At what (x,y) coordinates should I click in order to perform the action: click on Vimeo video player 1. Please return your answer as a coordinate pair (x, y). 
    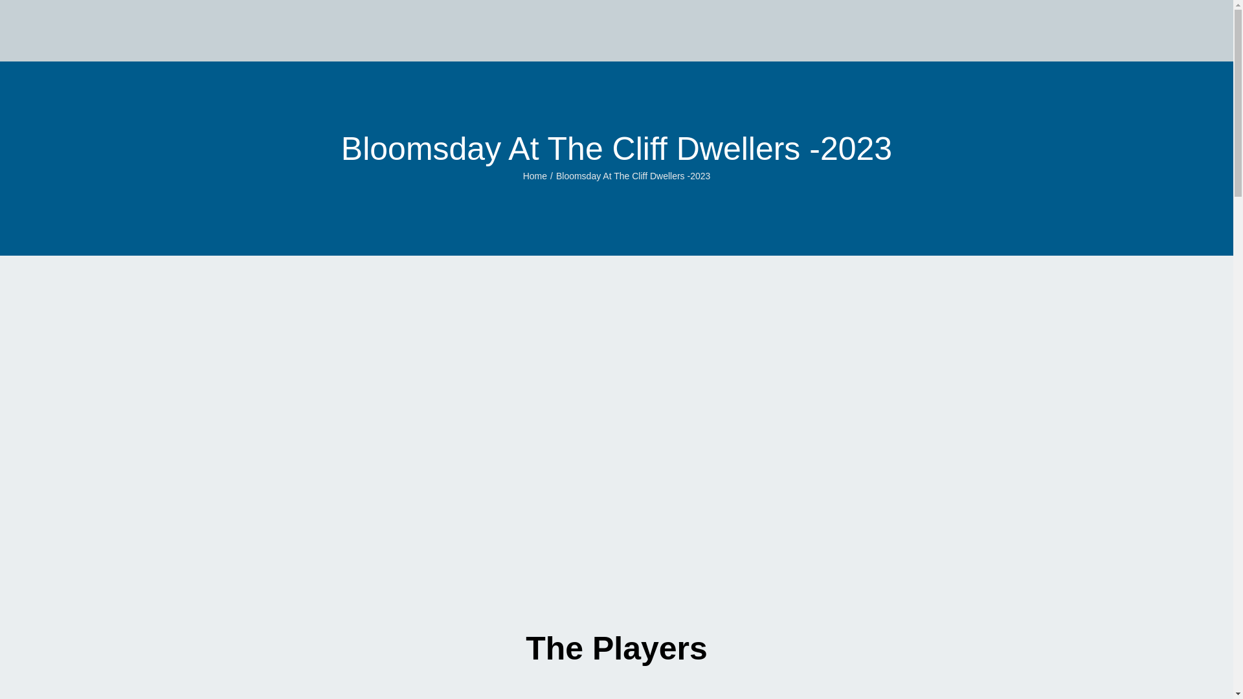
    Looking at the image, I should click on (617, 656).